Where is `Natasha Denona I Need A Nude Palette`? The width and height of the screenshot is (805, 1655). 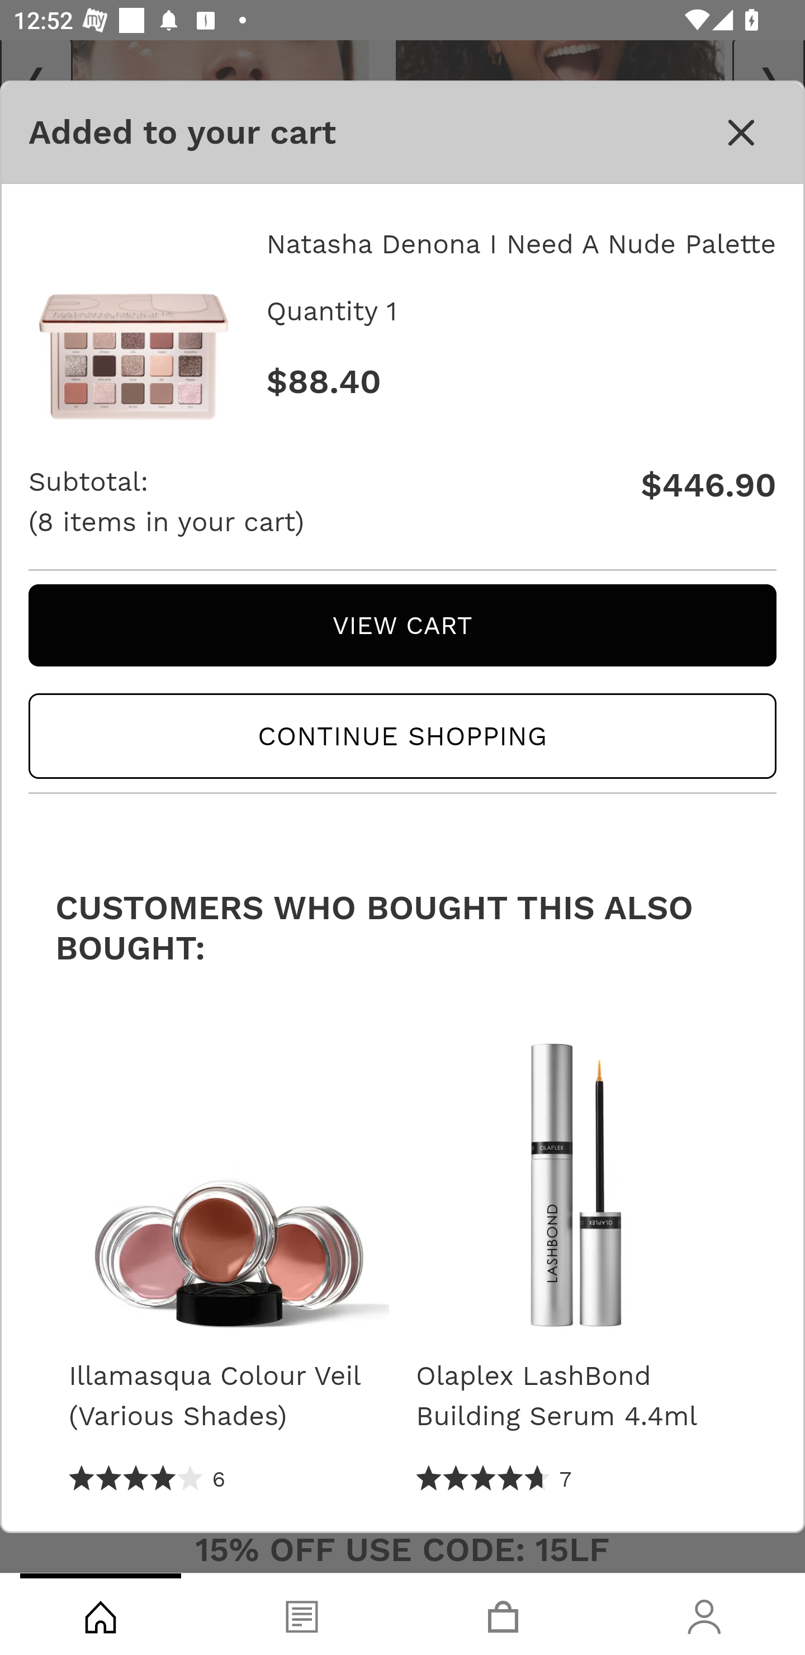
Natasha Denona I Need A Nude Palette is located at coordinates (520, 244).